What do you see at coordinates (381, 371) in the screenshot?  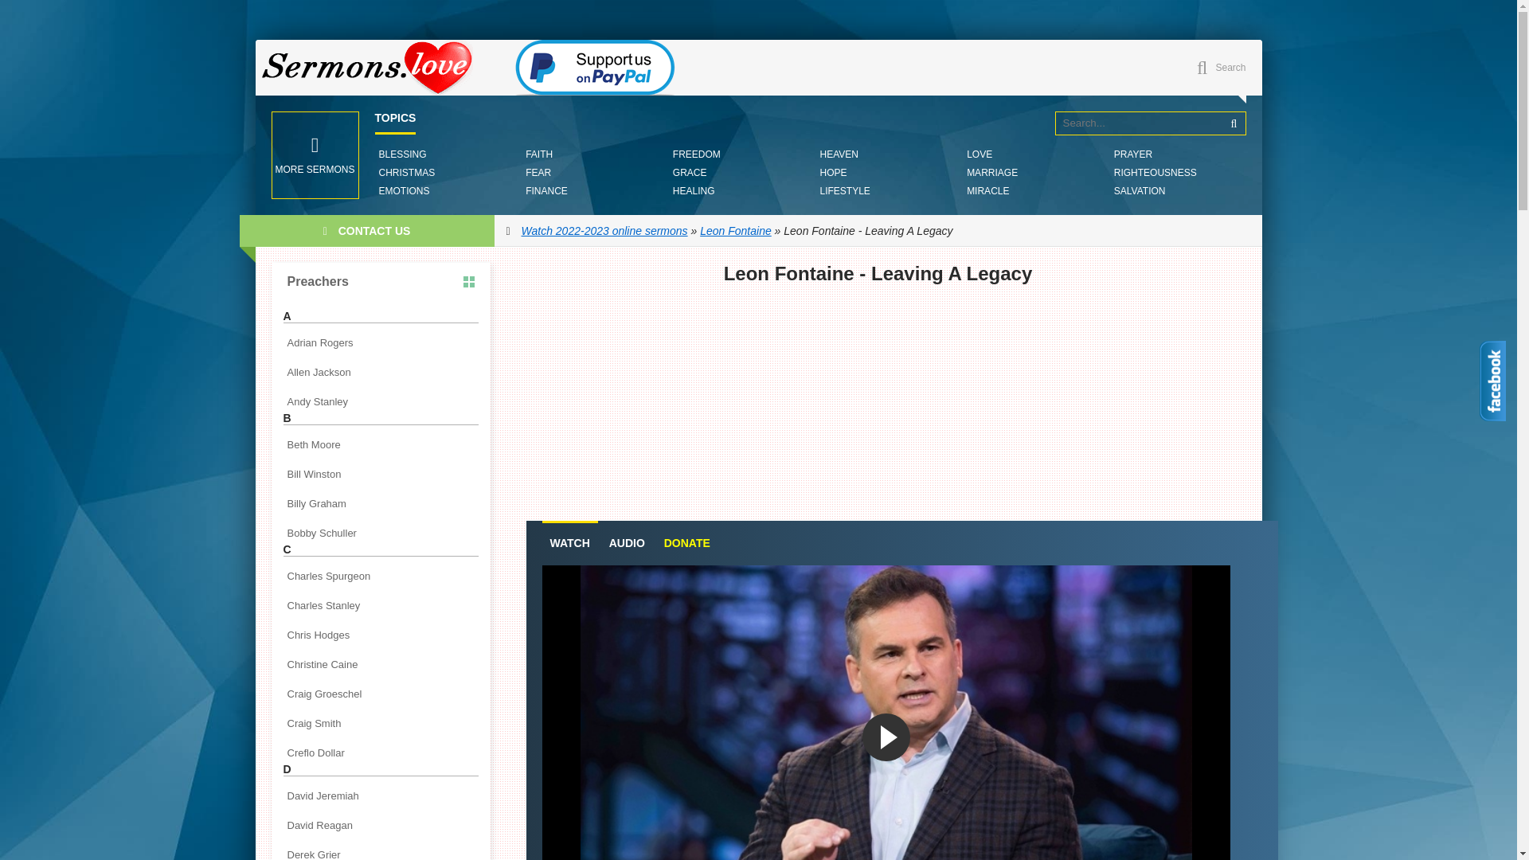 I see `Allen Jackson` at bounding box center [381, 371].